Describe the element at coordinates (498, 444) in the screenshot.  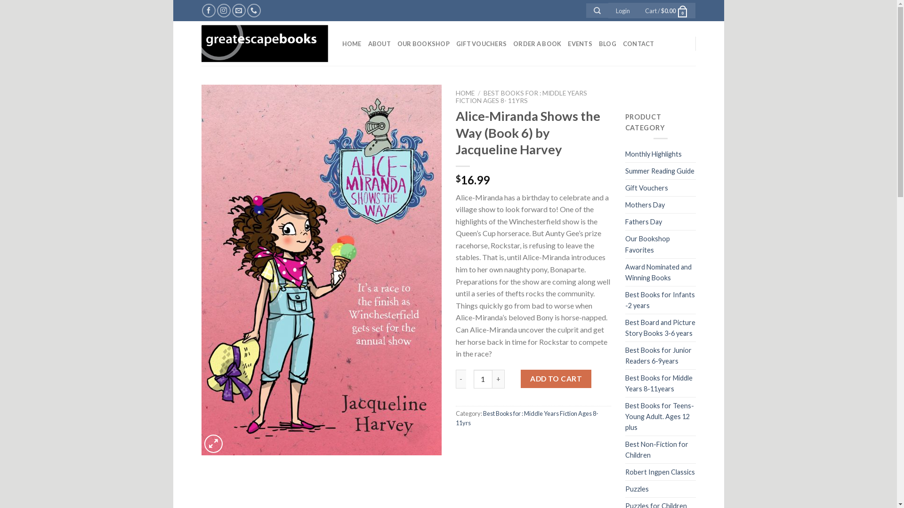
I see `Email to a Friend` at that location.